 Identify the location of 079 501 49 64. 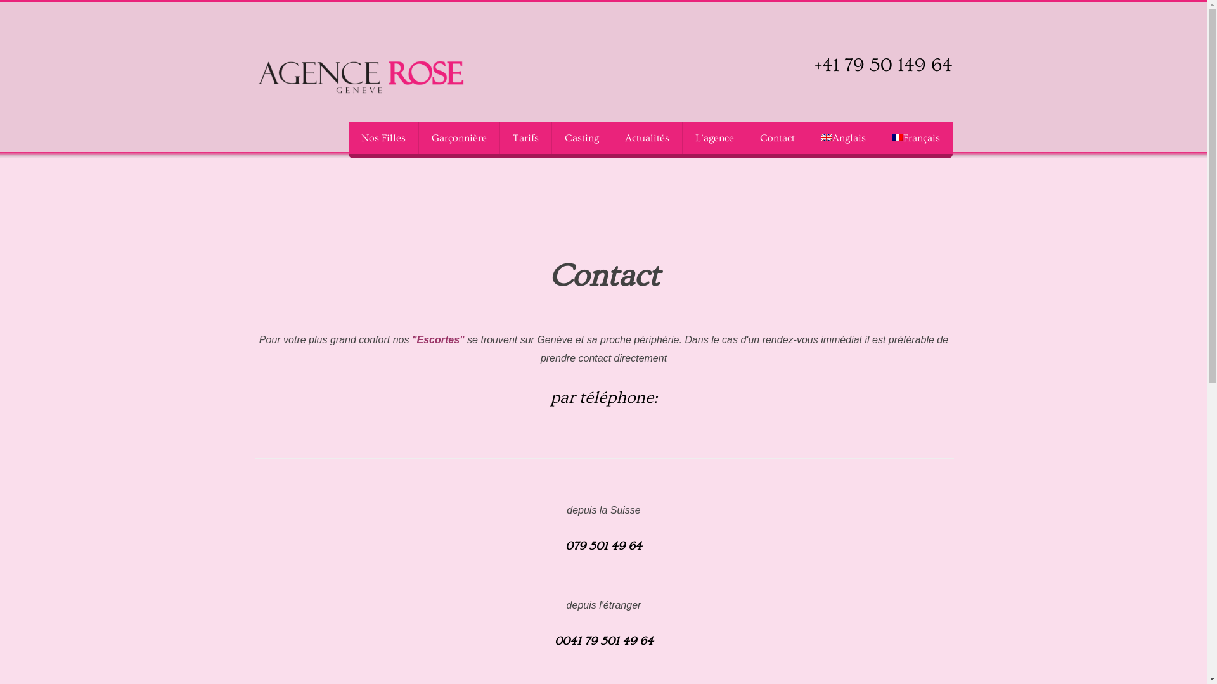
(603, 546).